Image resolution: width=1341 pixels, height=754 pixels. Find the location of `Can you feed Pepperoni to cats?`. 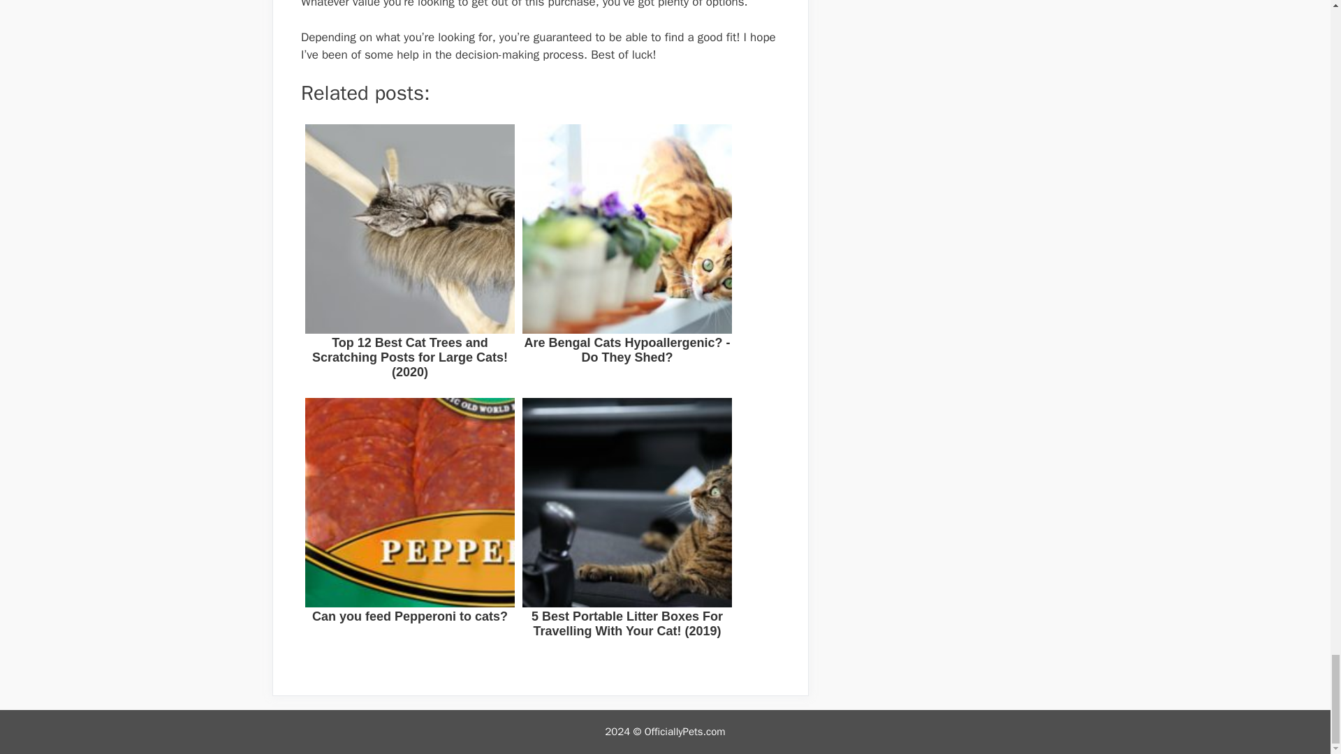

Can you feed Pepperoni to cats? is located at coordinates (409, 528).